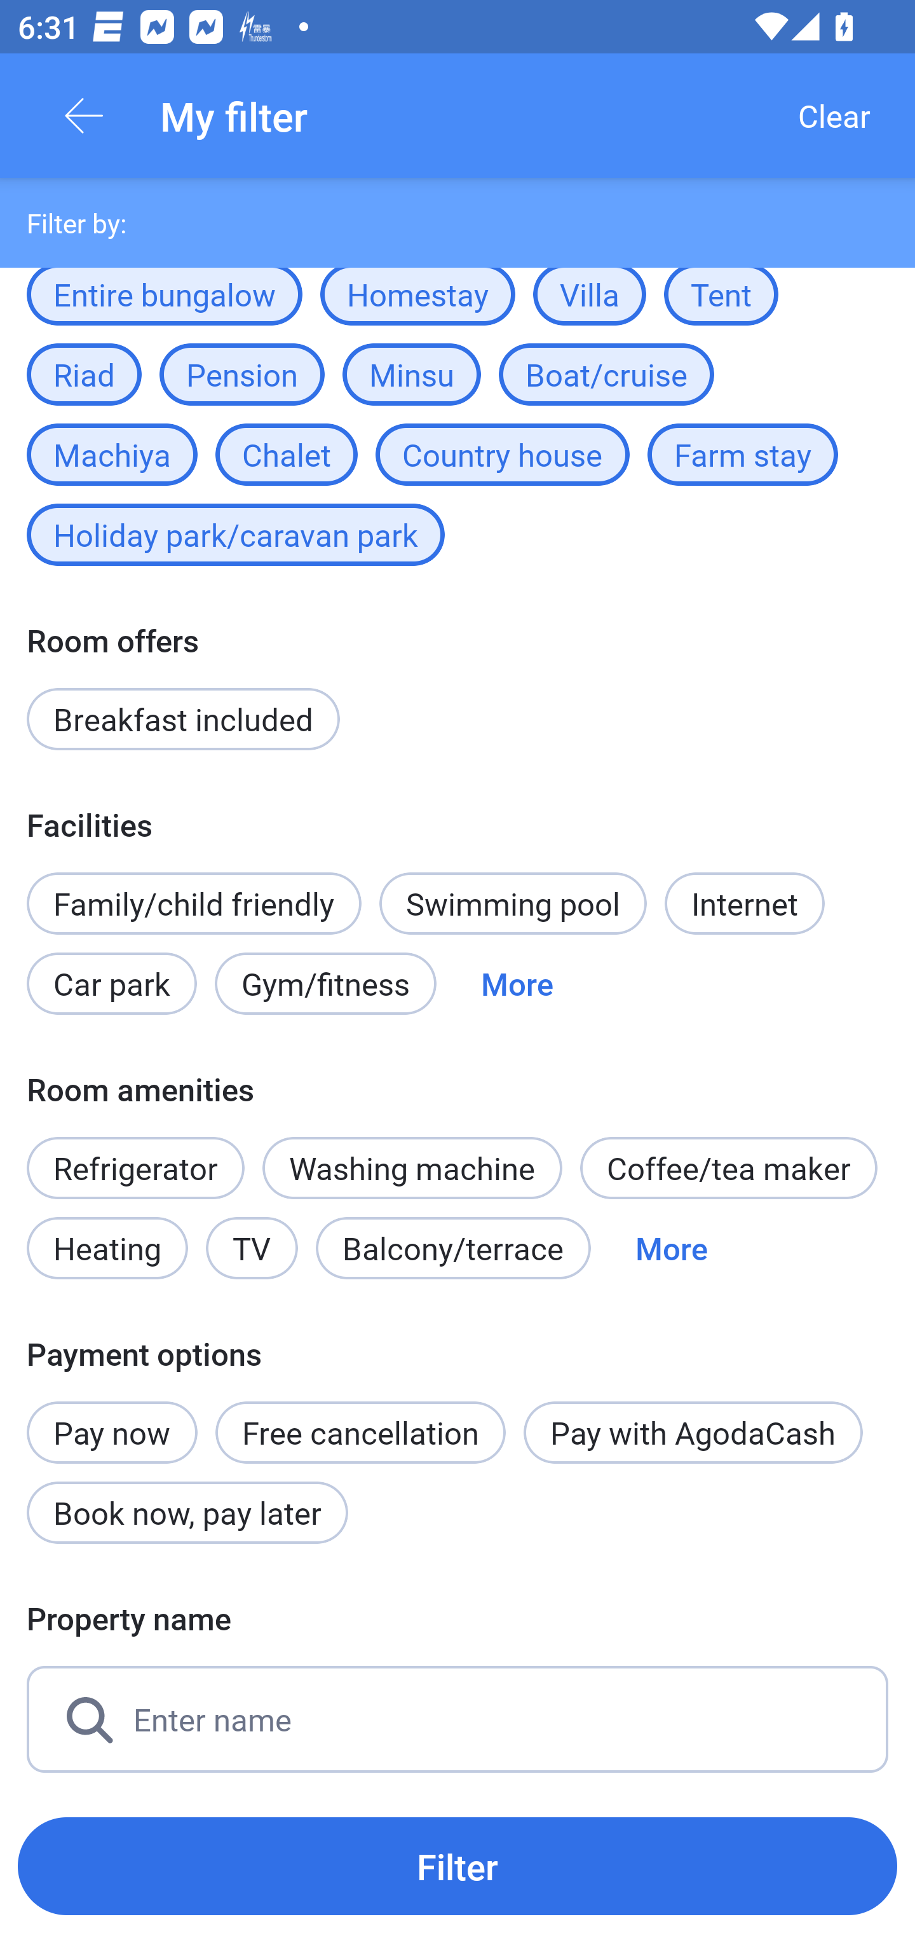  I want to click on Washing machine, so click(412, 1169).